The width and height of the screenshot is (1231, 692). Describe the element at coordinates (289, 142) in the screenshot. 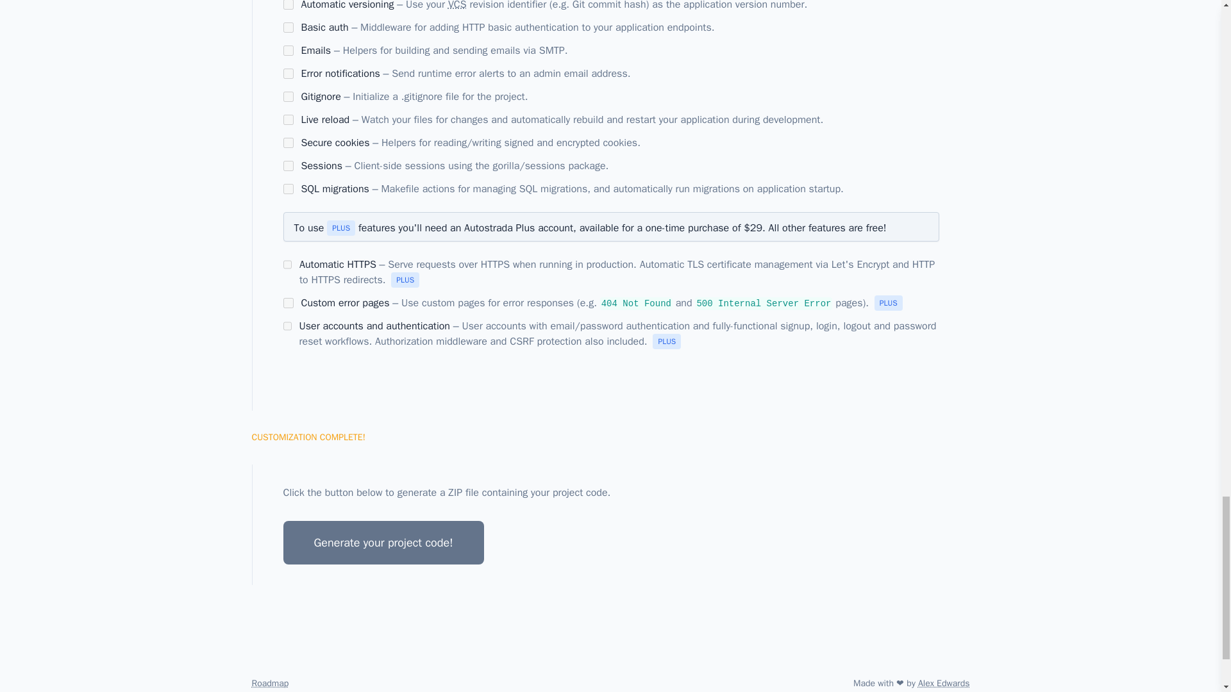

I see `cookies` at that location.